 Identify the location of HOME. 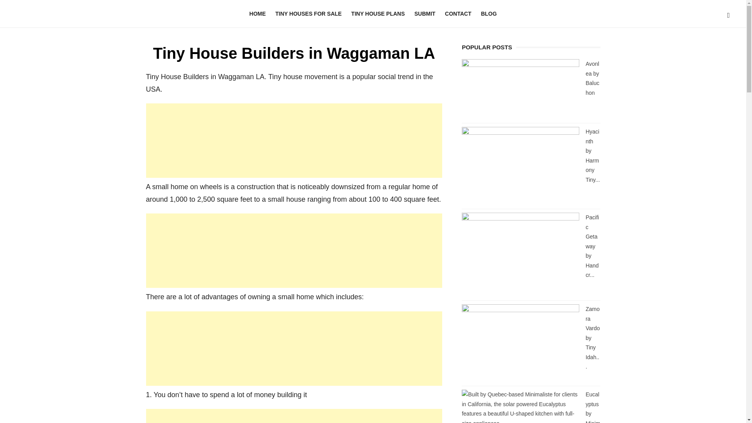
(258, 14).